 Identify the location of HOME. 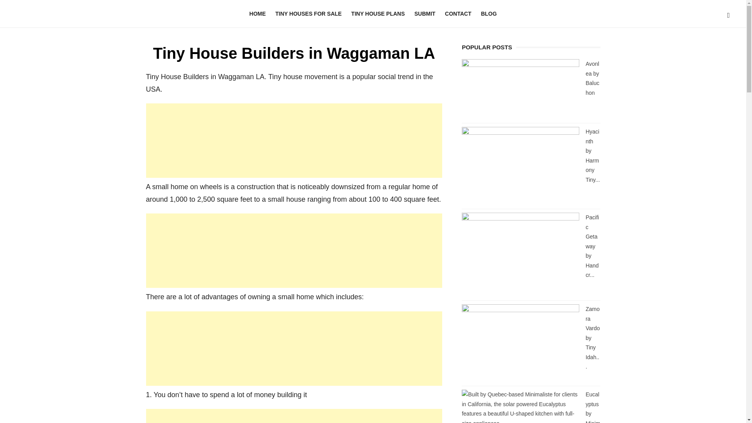
(258, 14).